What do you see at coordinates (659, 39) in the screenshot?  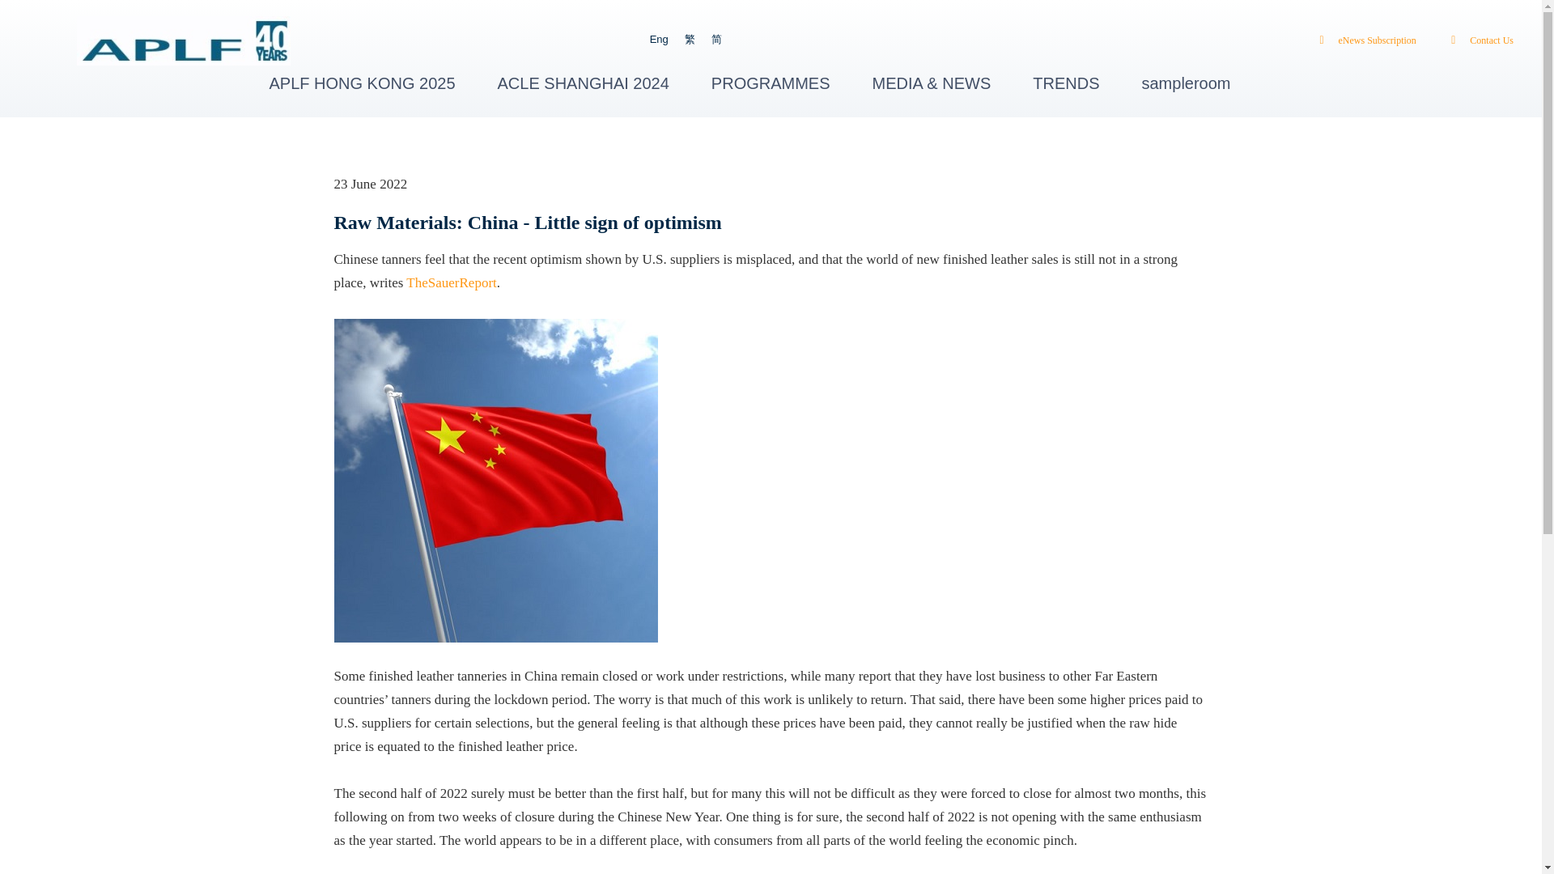 I see `Eng` at bounding box center [659, 39].